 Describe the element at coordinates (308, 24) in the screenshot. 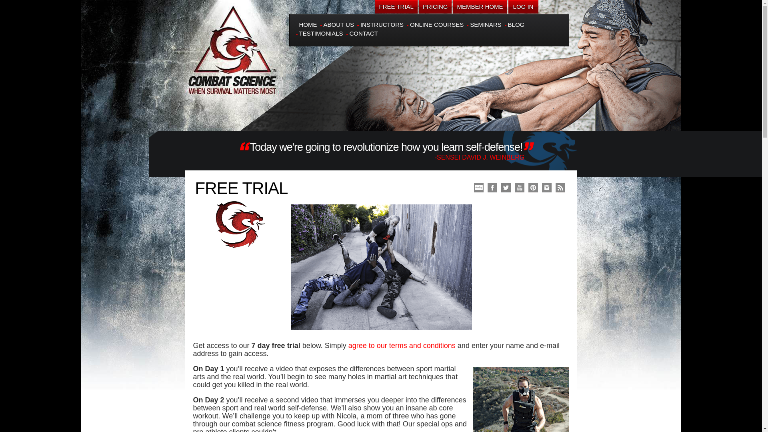

I see `HOME` at that location.